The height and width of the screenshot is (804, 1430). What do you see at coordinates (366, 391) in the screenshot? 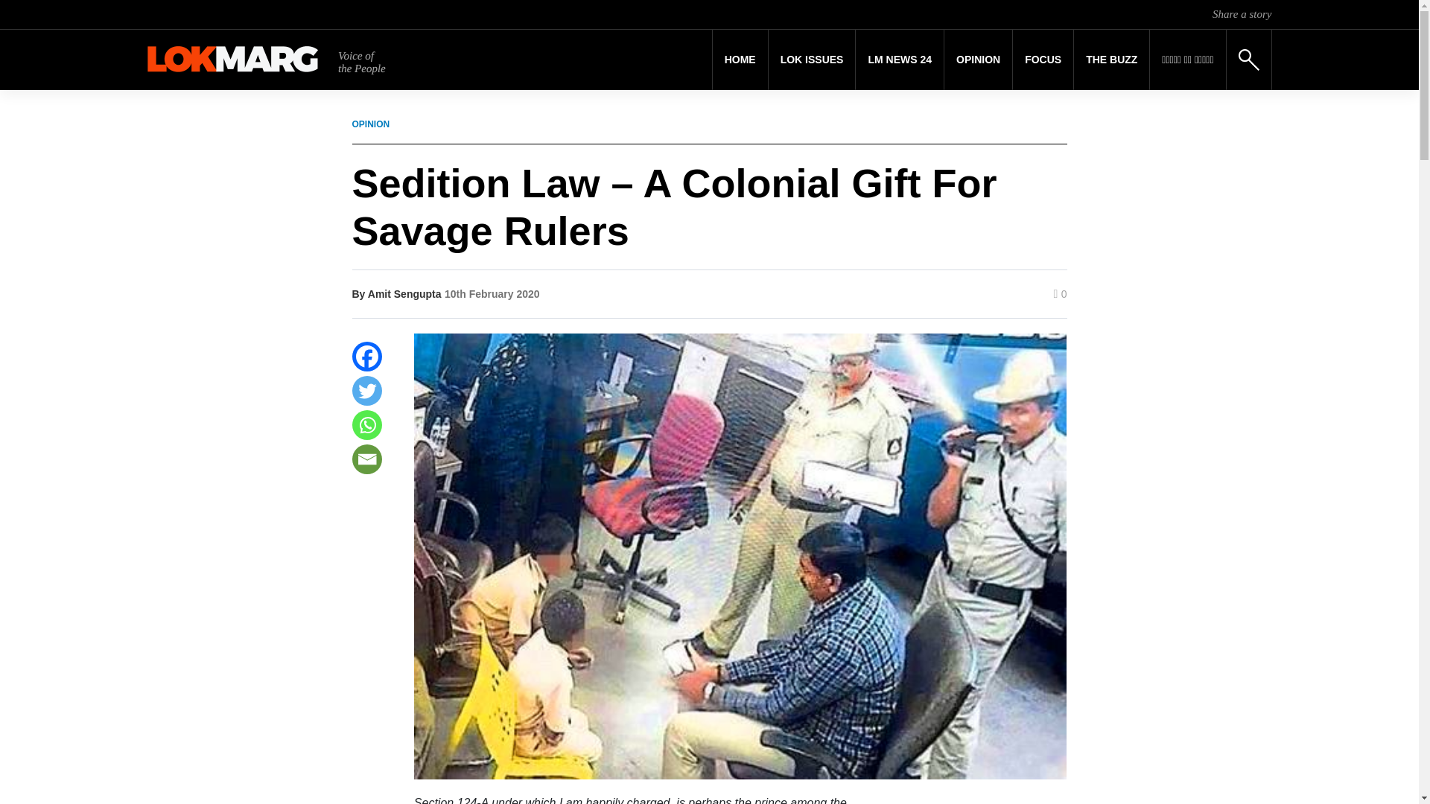
I see `Twitter` at bounding box center [366, 391].